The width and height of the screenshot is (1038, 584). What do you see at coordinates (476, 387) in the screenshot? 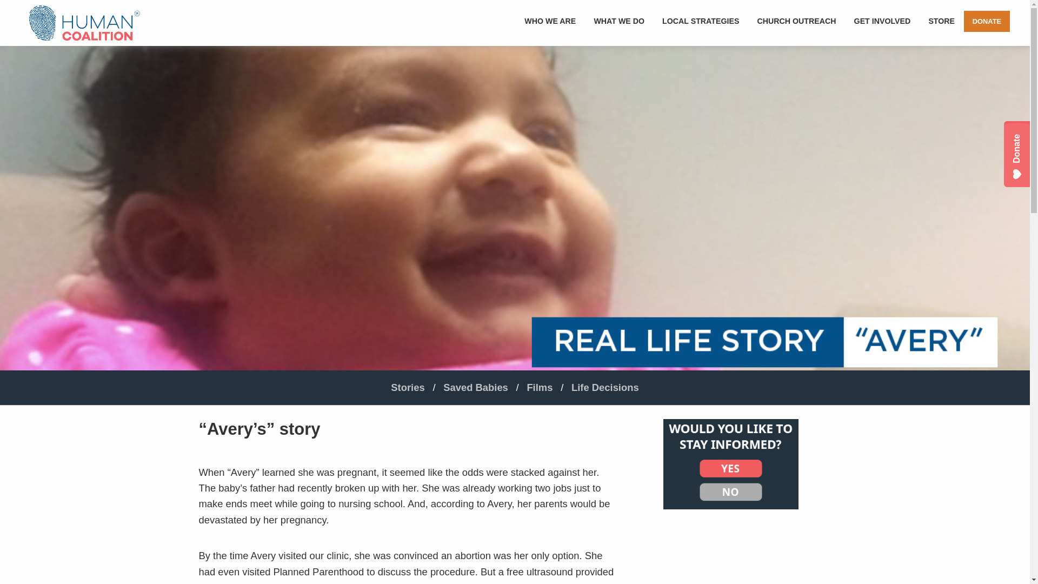
I see `Saved Babies` at bounding box center [476, 387].